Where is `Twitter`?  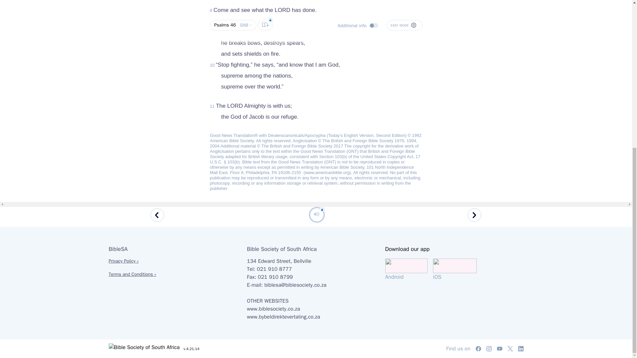 Twitter is located at coordinates (510, 349).